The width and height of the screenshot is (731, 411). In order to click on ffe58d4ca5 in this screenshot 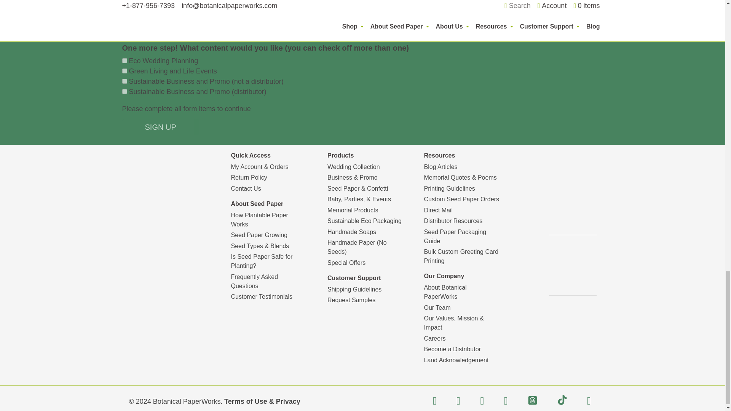, I will do `click(124, 71)`.